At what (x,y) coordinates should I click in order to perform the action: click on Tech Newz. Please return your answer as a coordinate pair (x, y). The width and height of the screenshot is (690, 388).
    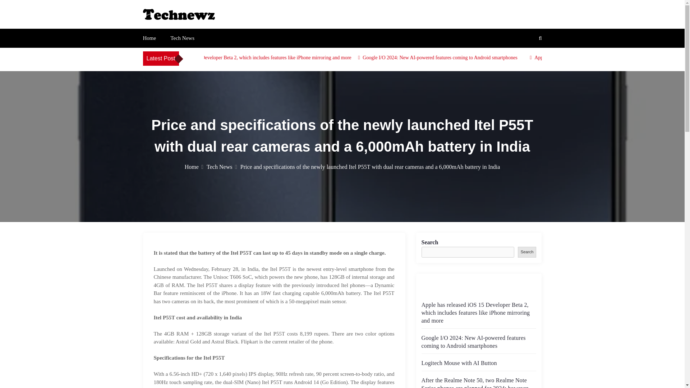
    Looking at the image, I should click on (170, 27).